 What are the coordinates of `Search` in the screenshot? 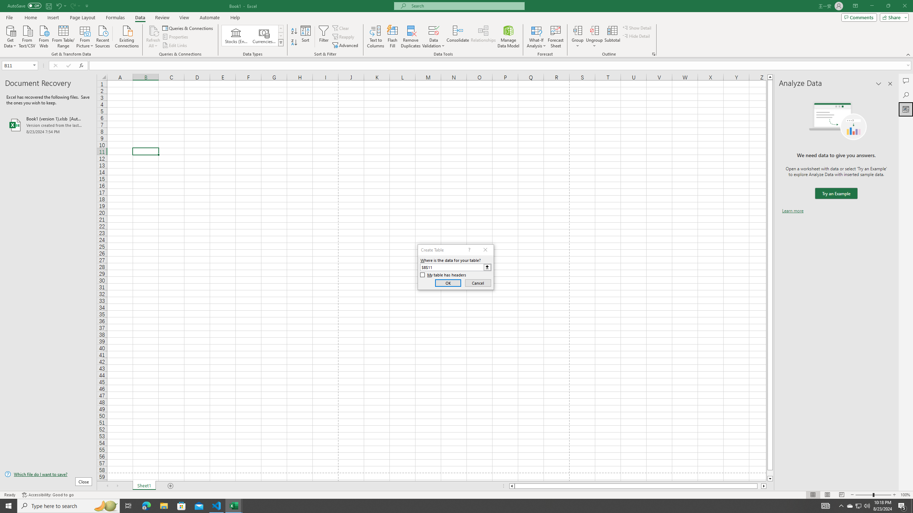 It's located at (906, 95).